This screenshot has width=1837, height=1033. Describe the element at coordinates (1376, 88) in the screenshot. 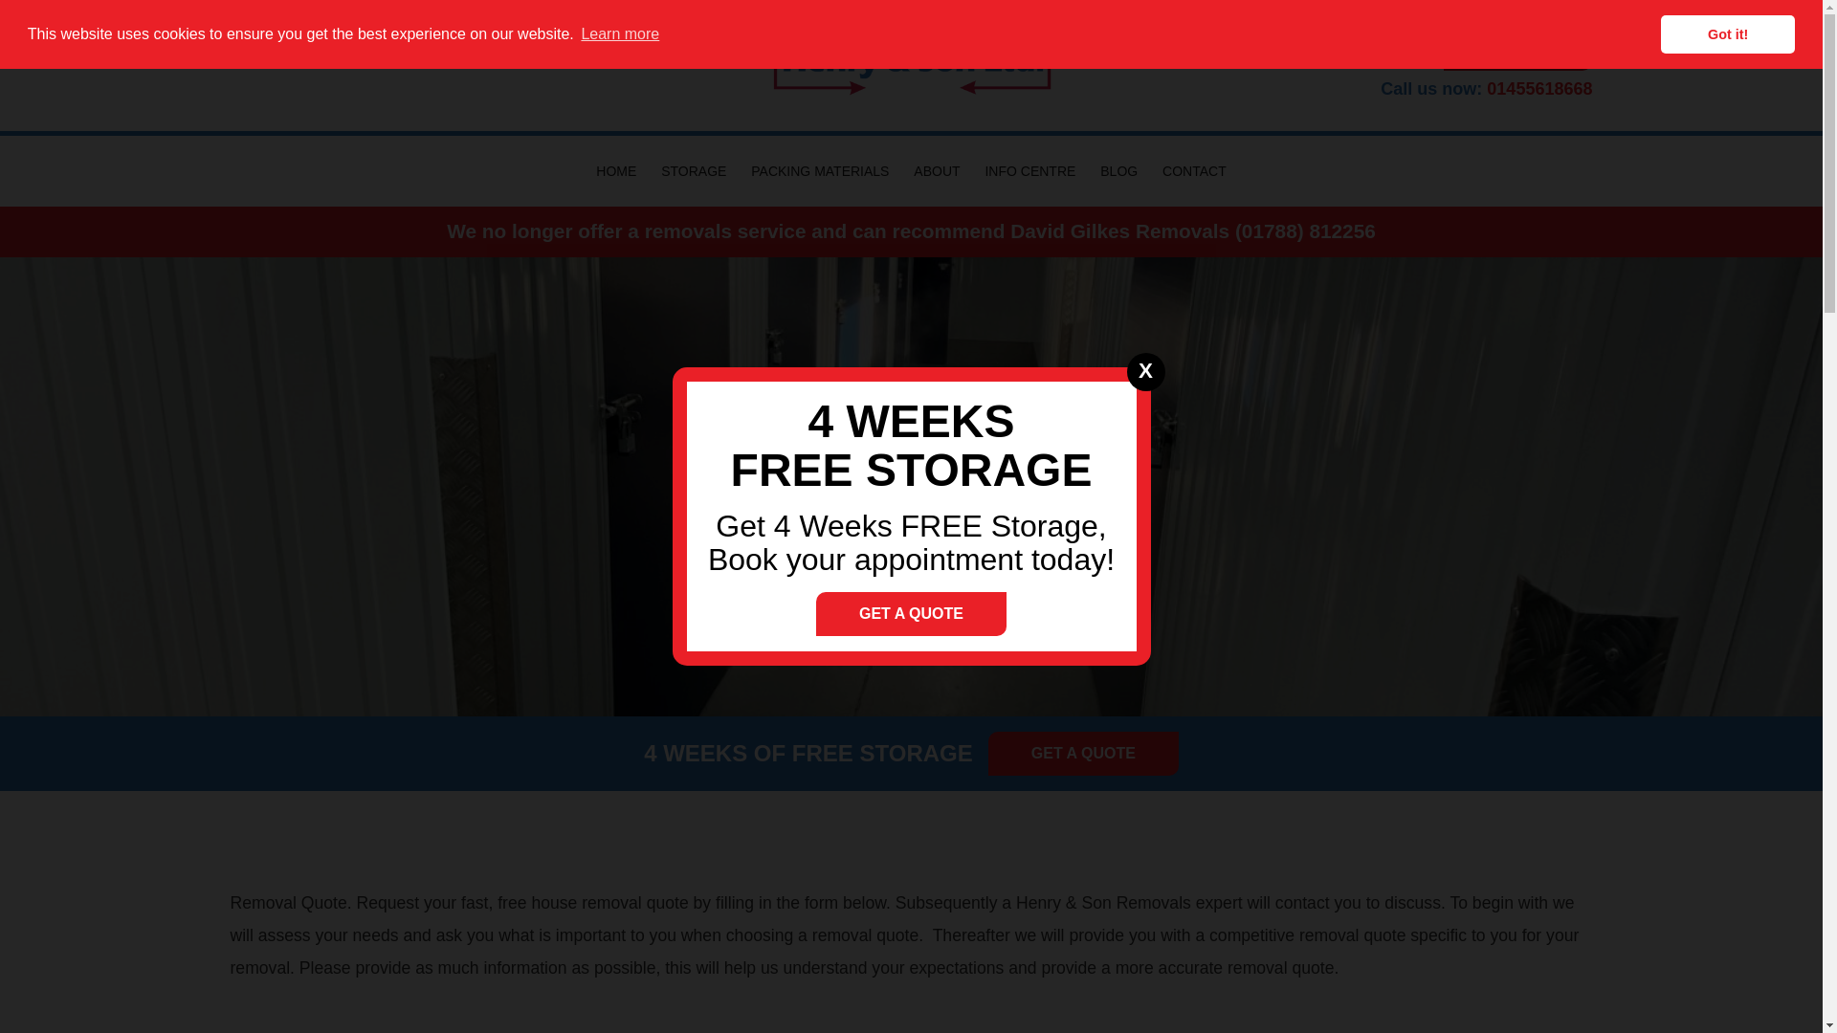

I see `Call us now: 01455618668` at that location.